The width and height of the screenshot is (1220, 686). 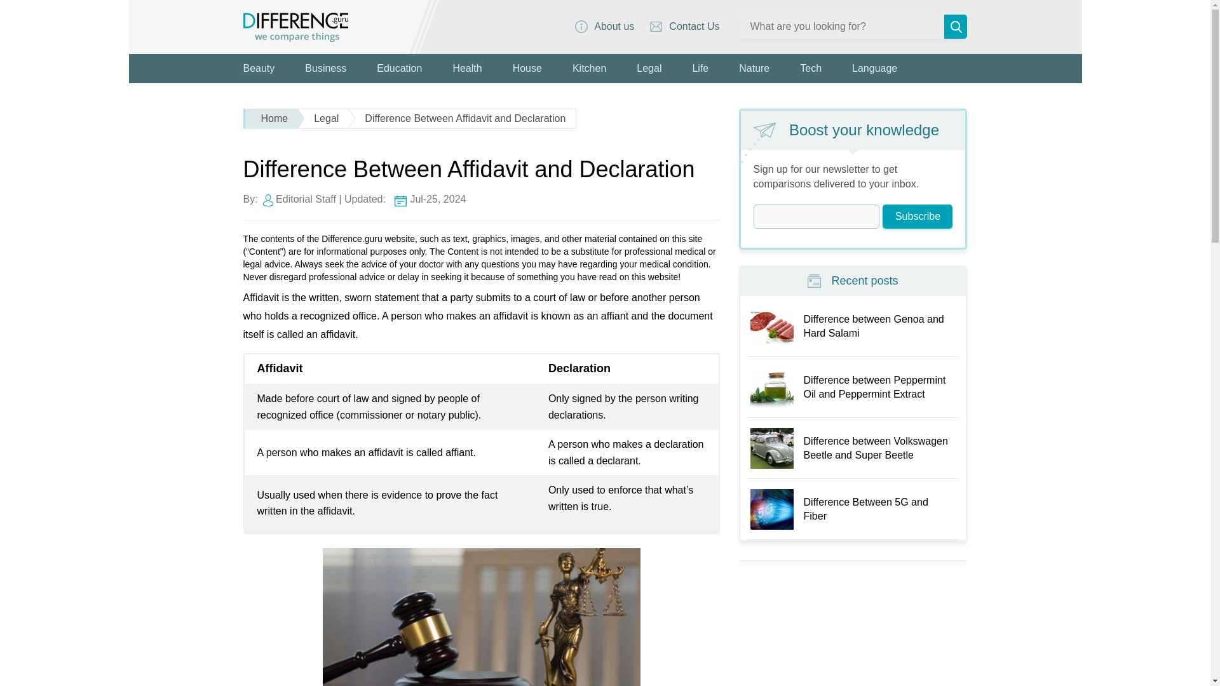 I want to click on Home, so click(x=272, y=118).